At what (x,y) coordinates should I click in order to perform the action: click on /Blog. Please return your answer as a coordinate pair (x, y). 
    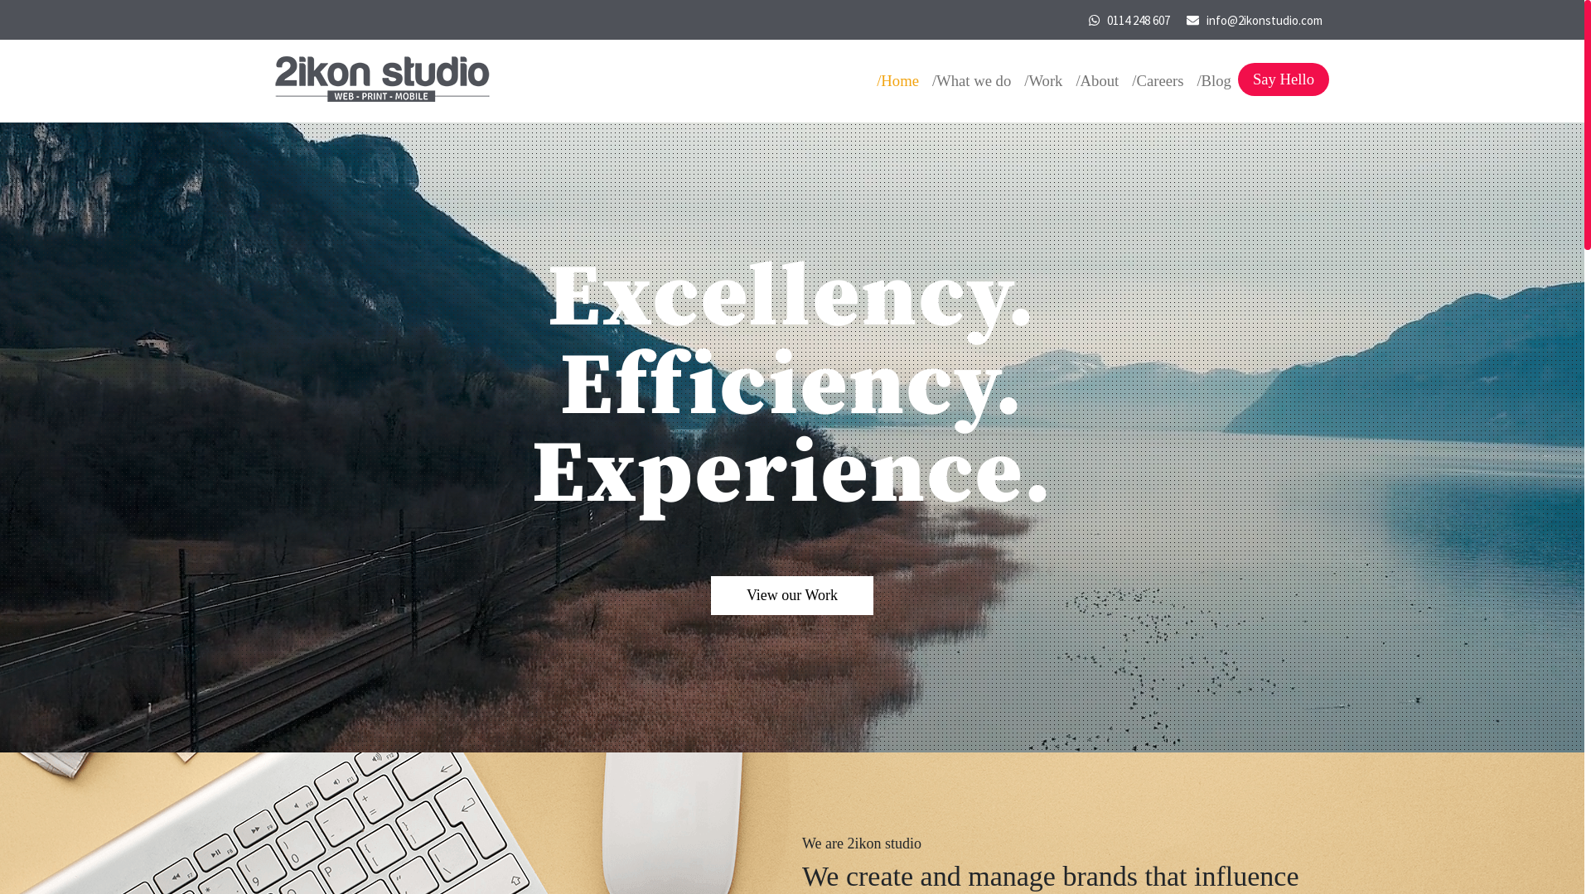
    Looking at the image, I should click on (1213, 81).